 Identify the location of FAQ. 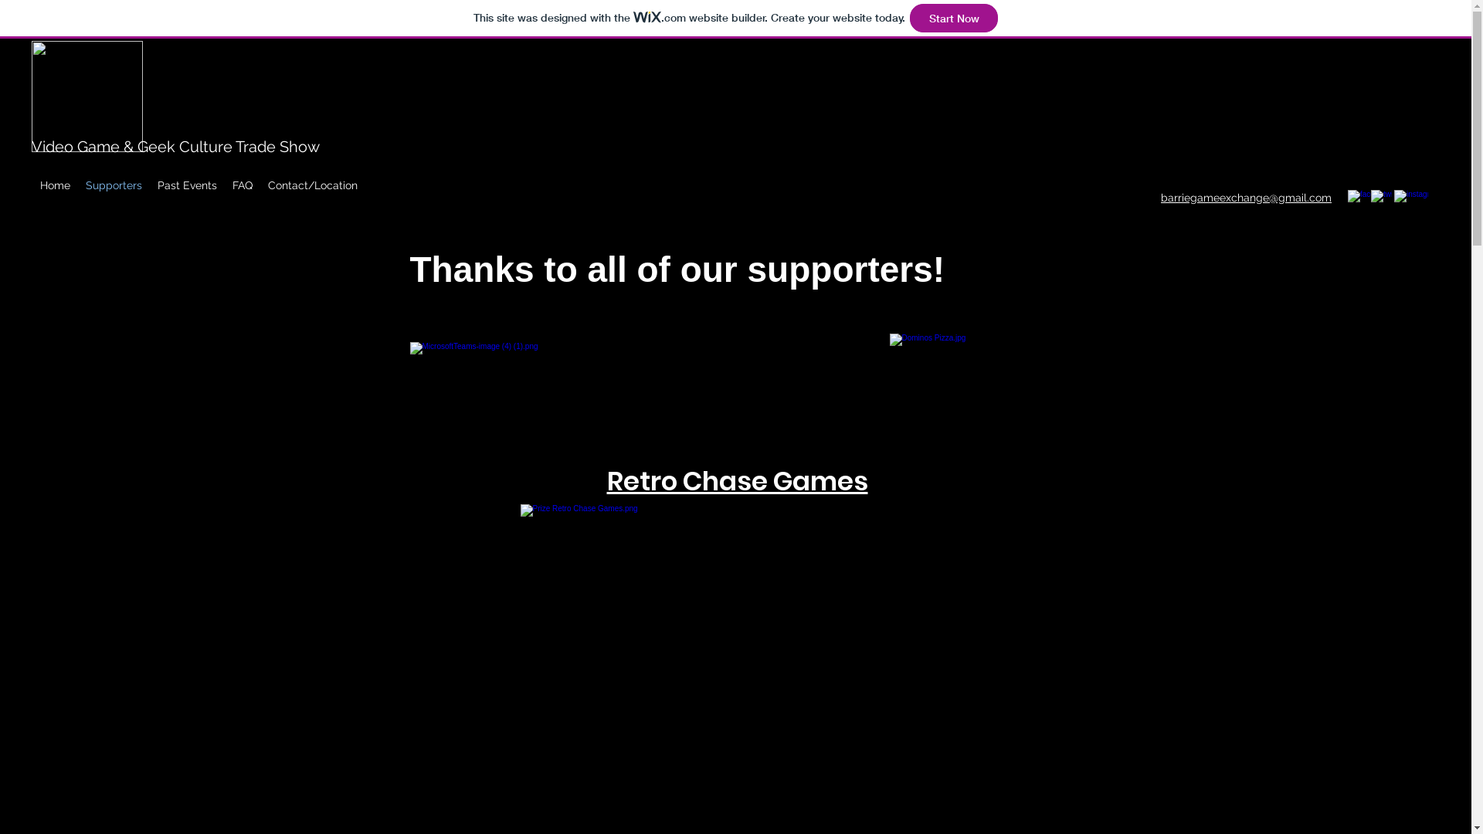
(243, 185).